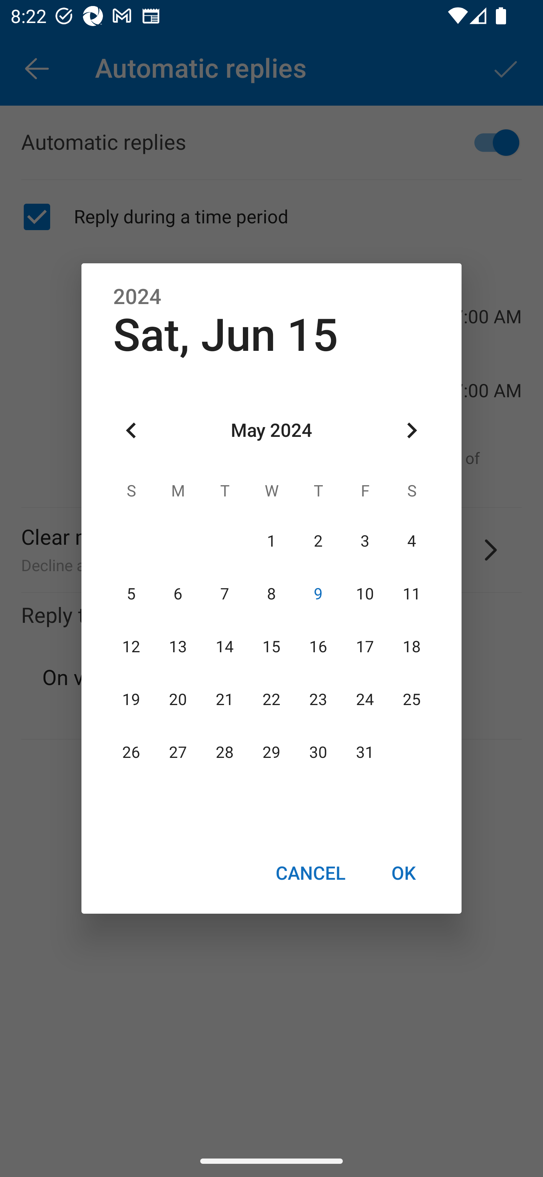  What do you see at coordinates (131, 594) in the screenshot?
I see `5 05 May 2024` at bounding box center [131, 594].